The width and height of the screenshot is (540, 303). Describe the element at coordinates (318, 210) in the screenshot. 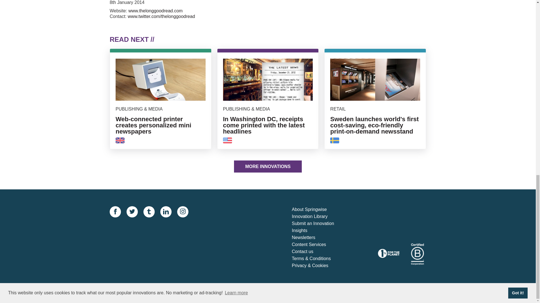

I see `About Springwise` at that location.